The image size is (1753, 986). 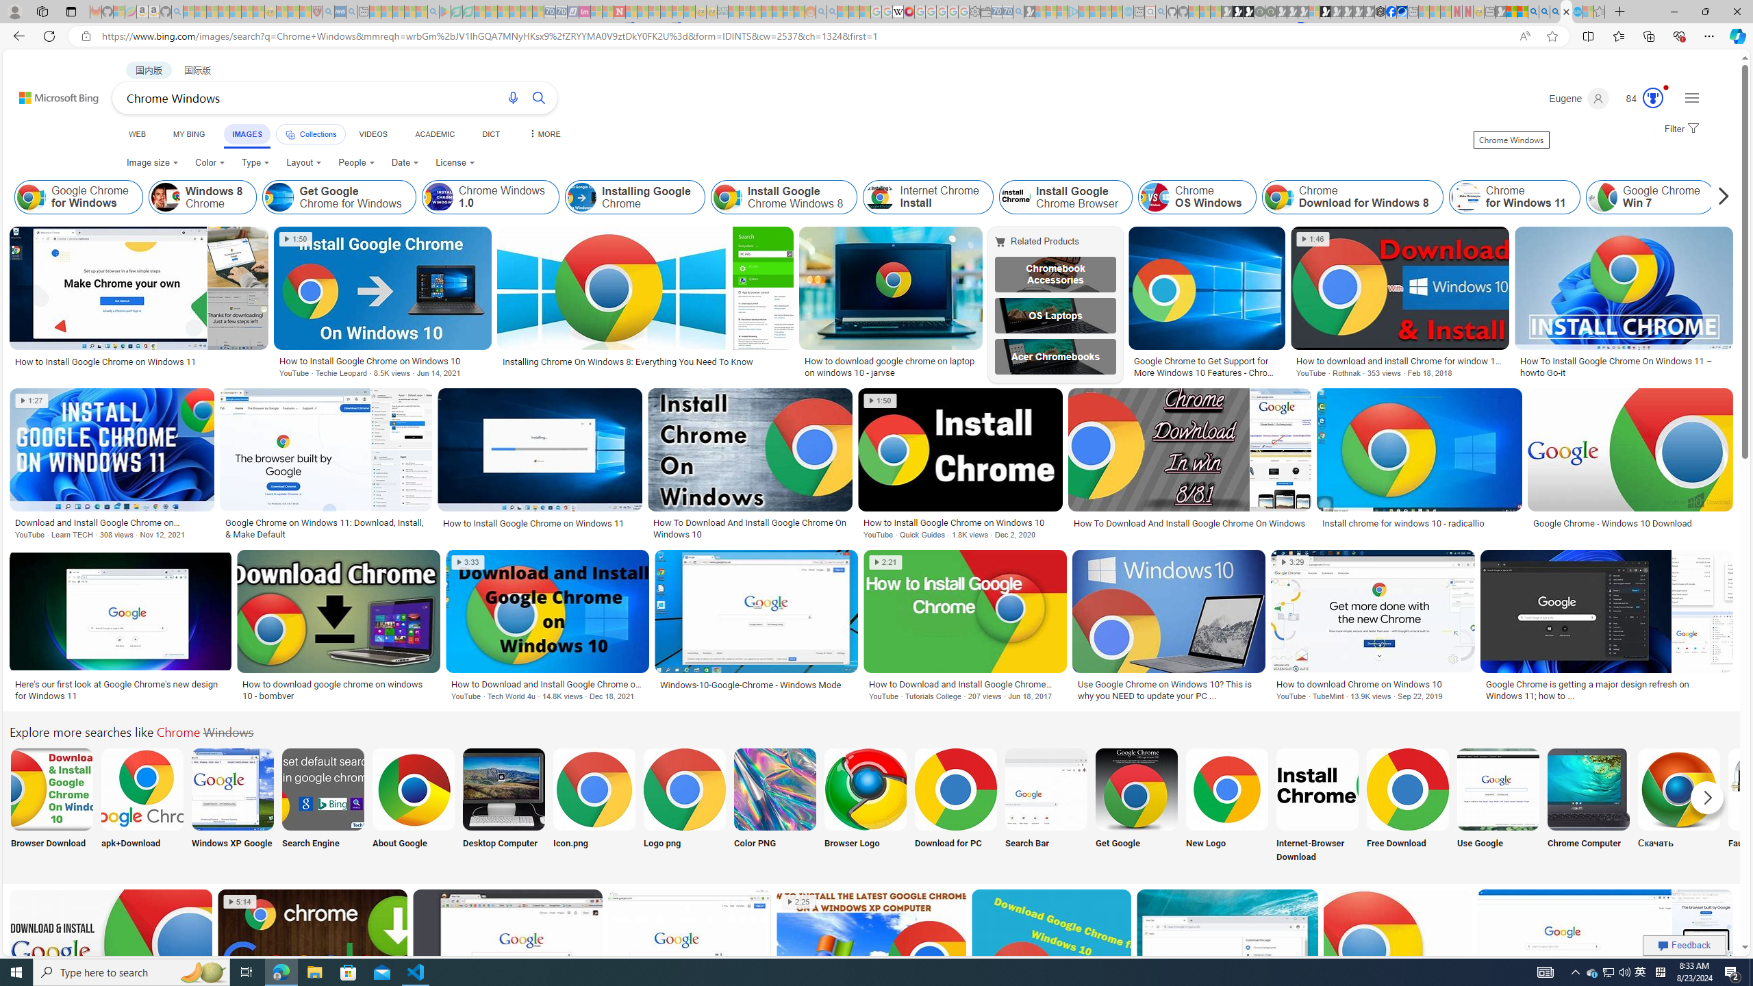 What do you see at coordinates (544, 466) in the screenshot?
I see `How to Install Google Chrome on Windows 11Save` at bounding box center [544, 466].